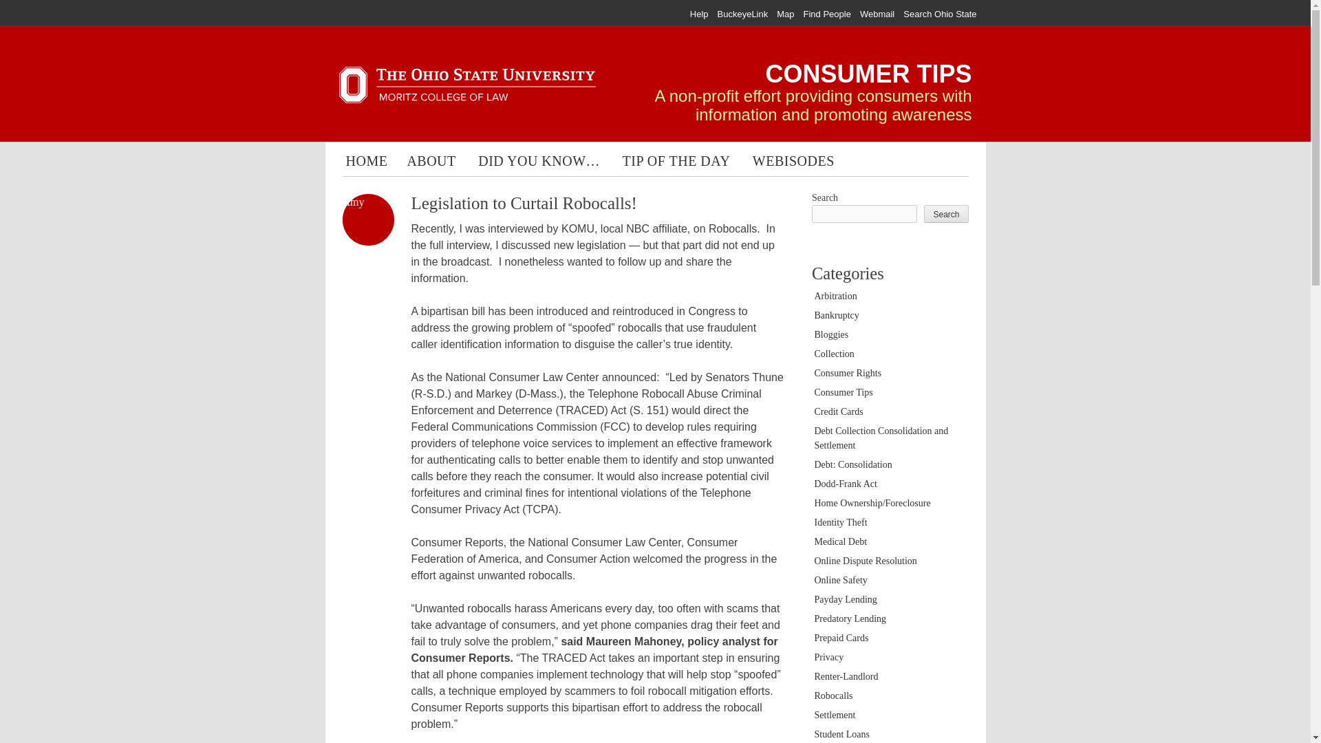 This screenshot has width=1321, height=743. What do you see at coordinates (837, 315) in the screenshot?
I see `Bankruptcy` at bounding box center [837, 315].